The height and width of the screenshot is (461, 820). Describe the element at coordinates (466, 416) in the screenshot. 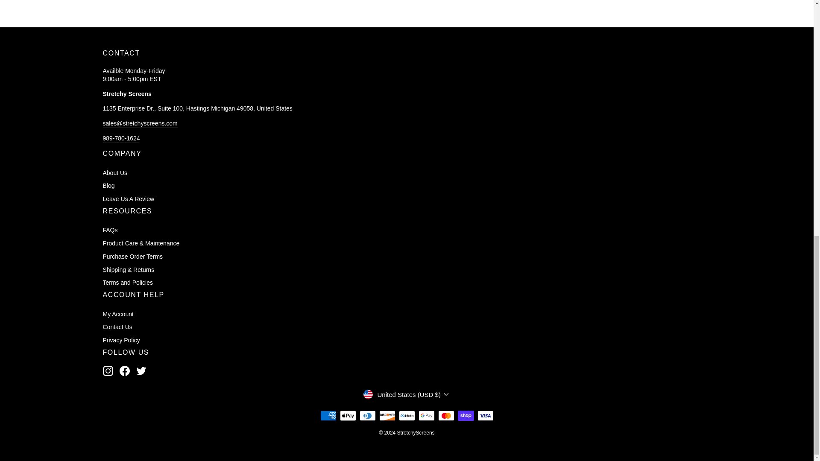

I see `Shop Pay` at that location.